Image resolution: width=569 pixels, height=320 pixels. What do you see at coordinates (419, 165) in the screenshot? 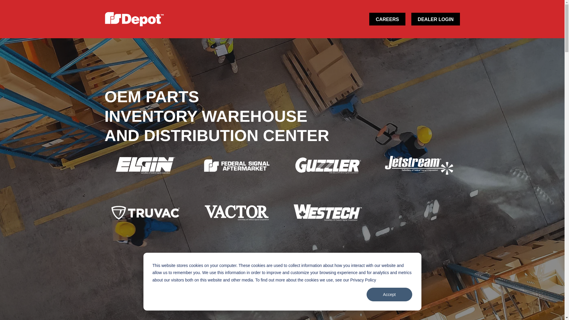
I see `Jetstream Logo` at bounding box center [419, 165].